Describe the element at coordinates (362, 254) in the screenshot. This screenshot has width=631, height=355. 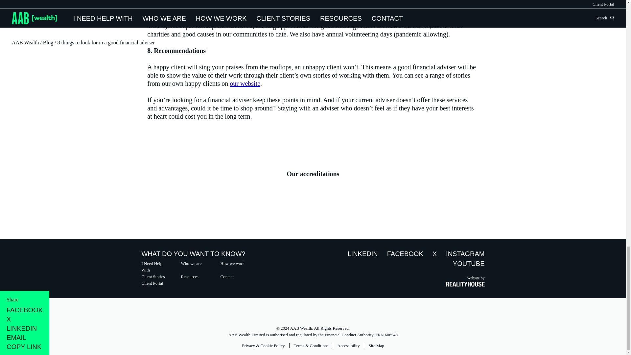
I see `LINKEDIN` at that location.